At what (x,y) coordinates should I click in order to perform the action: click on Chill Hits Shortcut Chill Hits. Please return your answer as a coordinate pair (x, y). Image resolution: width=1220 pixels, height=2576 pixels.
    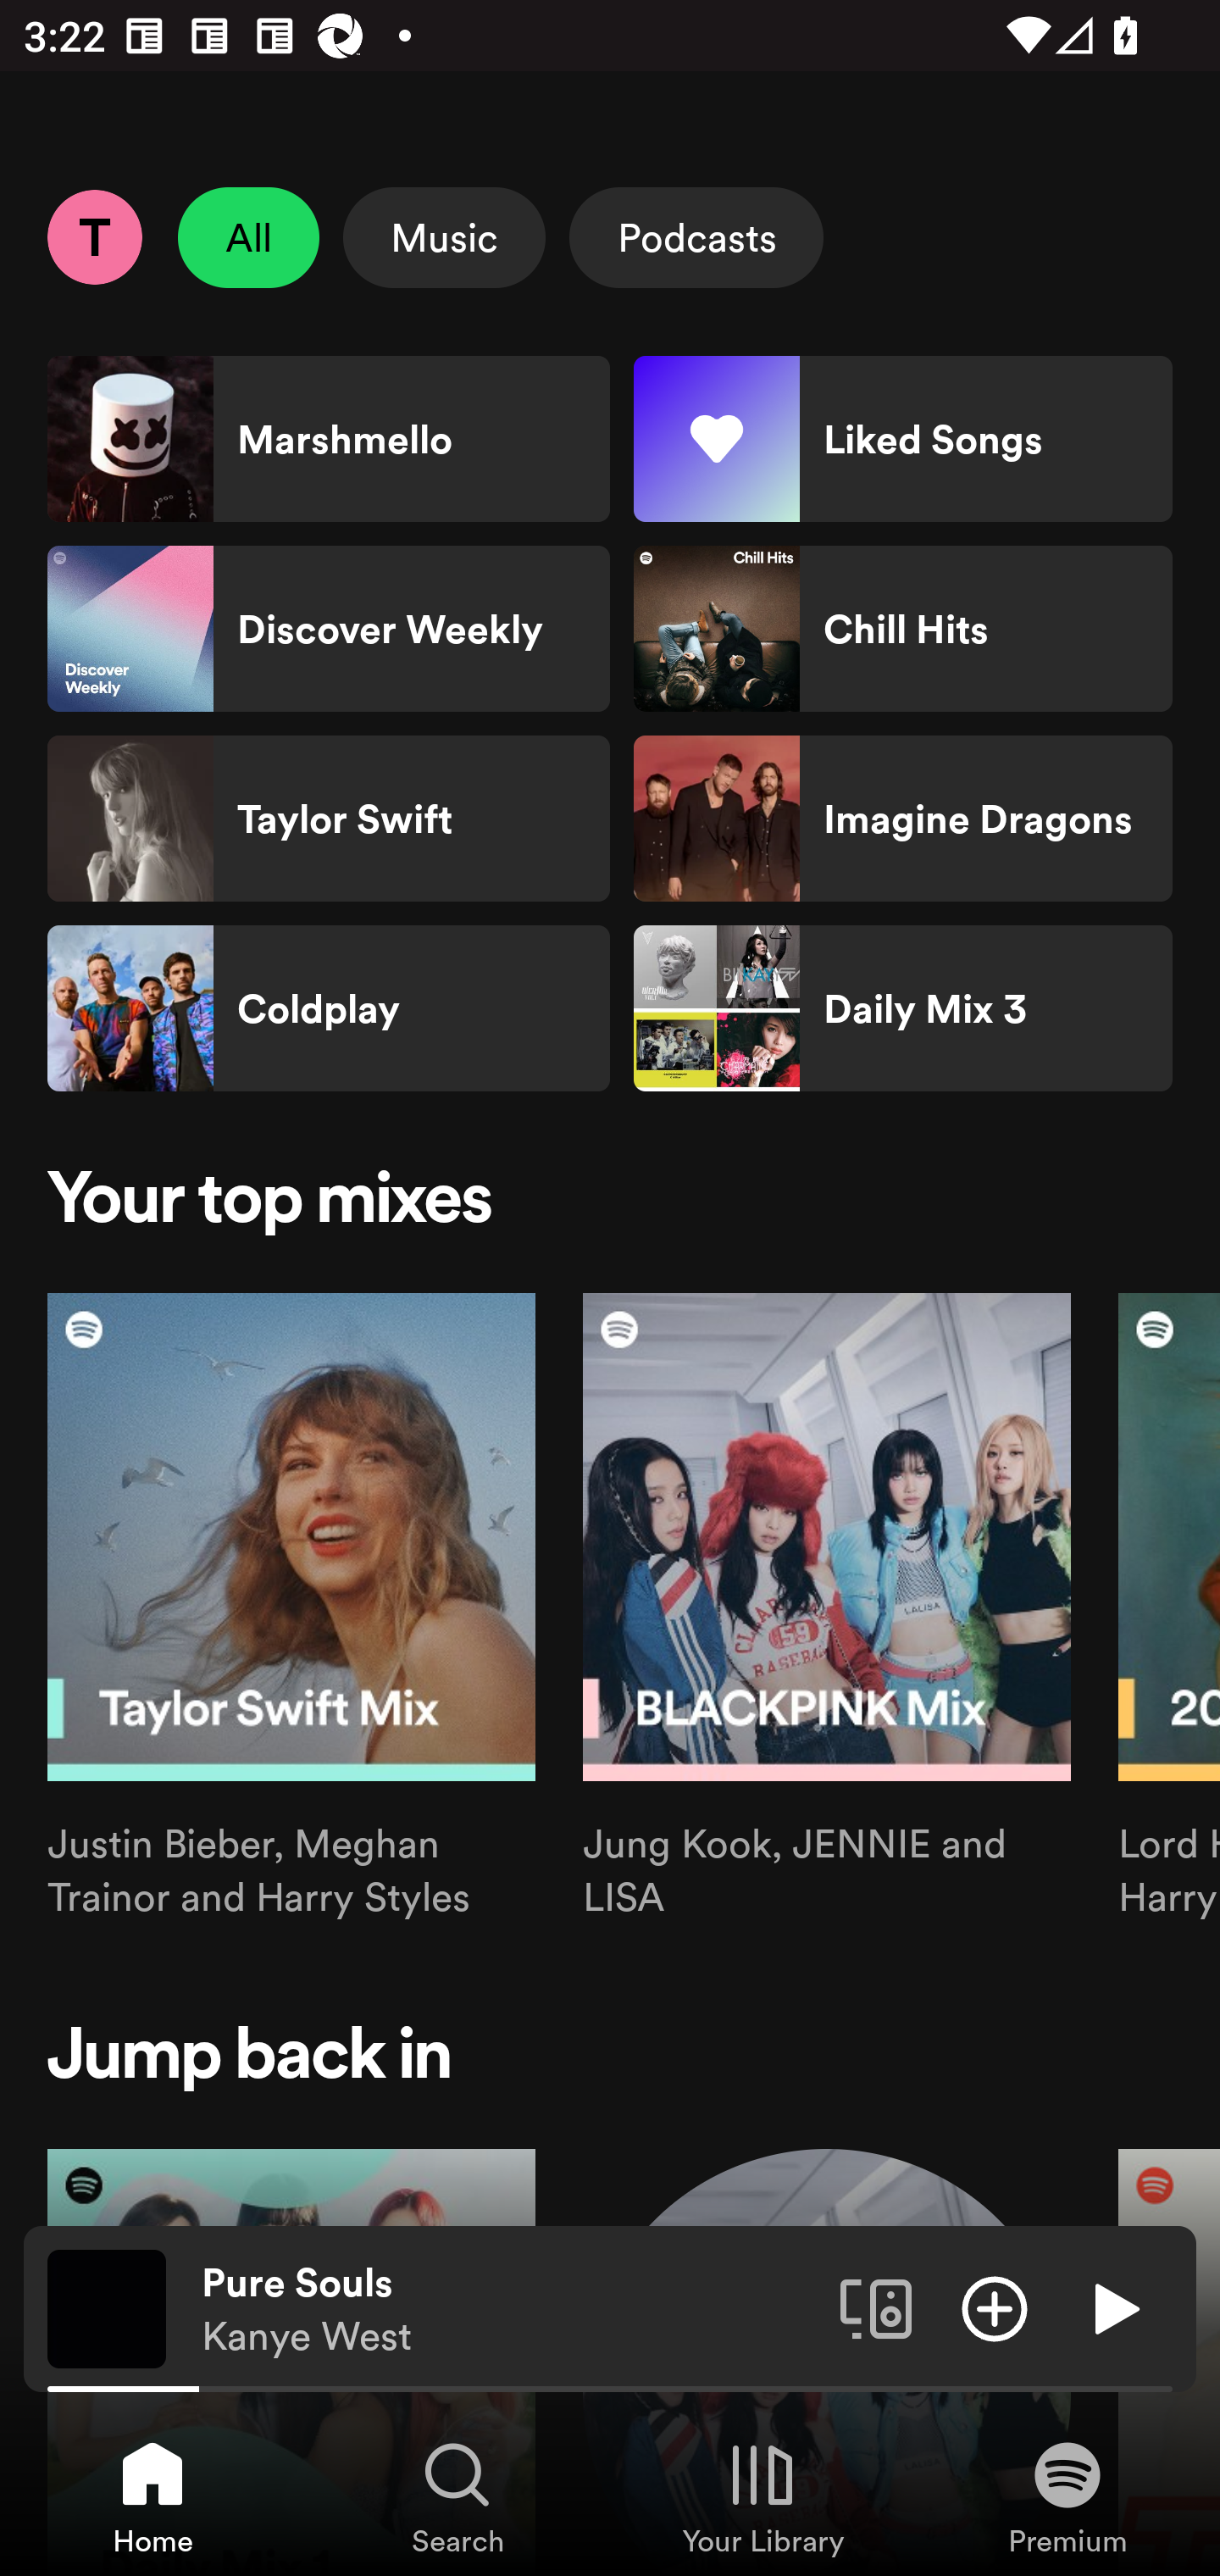
    Looking at the image, I should click on (902, 629).